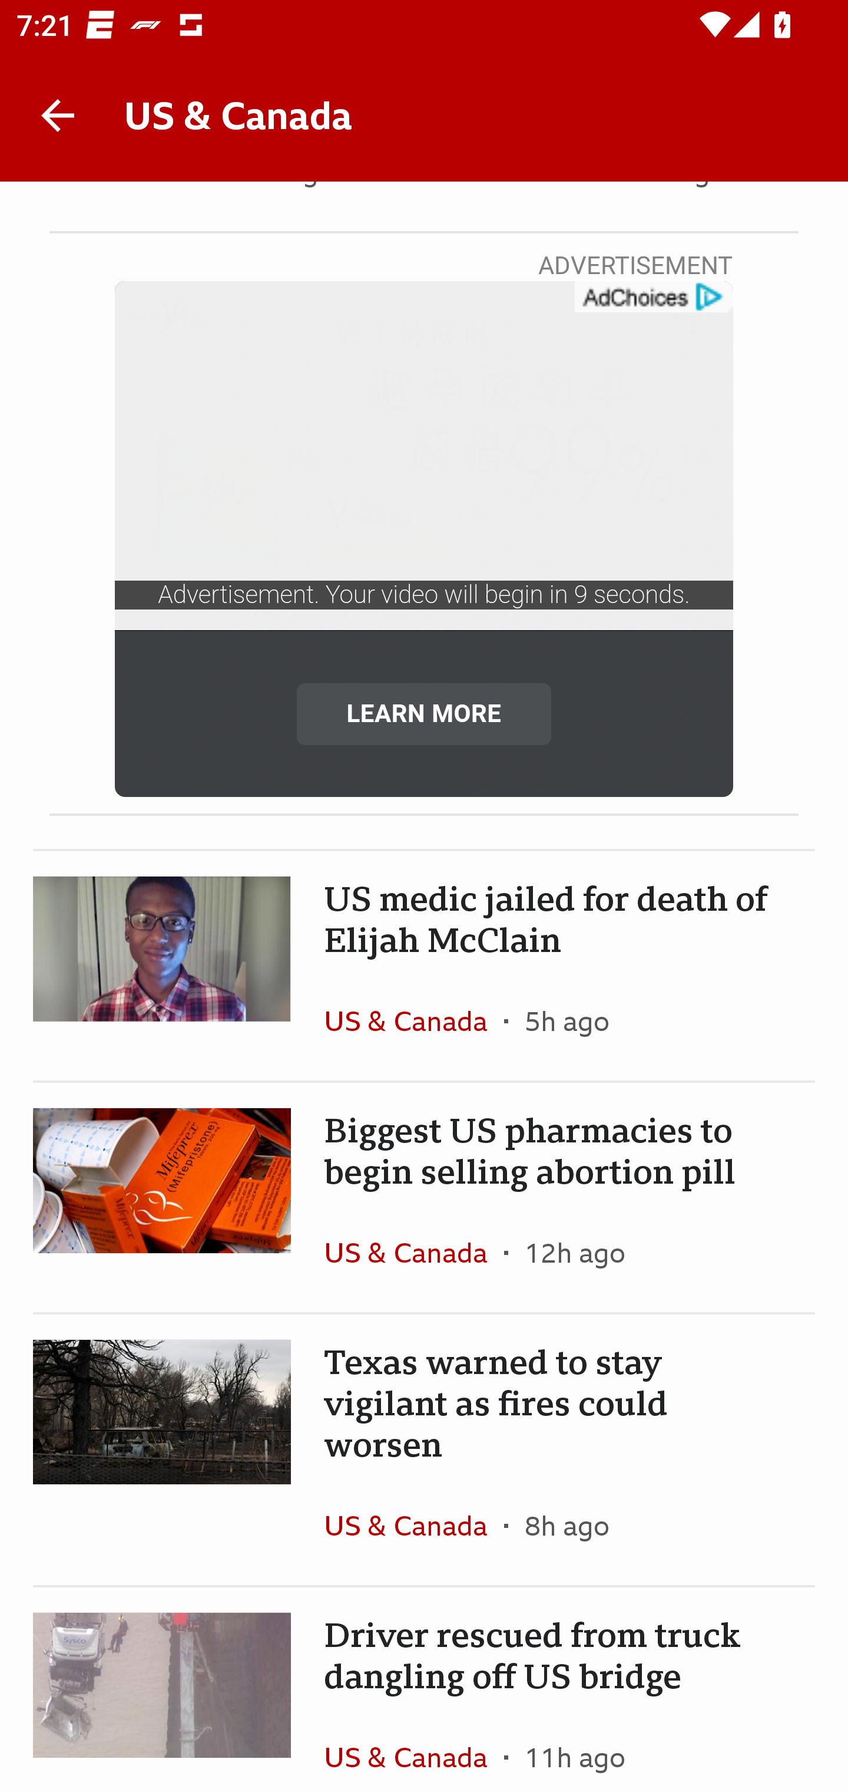 The width and height of the screenshot is (848, 1792). What do you see at coordinates (413, 1252) in the screenshot?
I see `US & Canada In the section US & Canada` at bounding box center [413, 1252].